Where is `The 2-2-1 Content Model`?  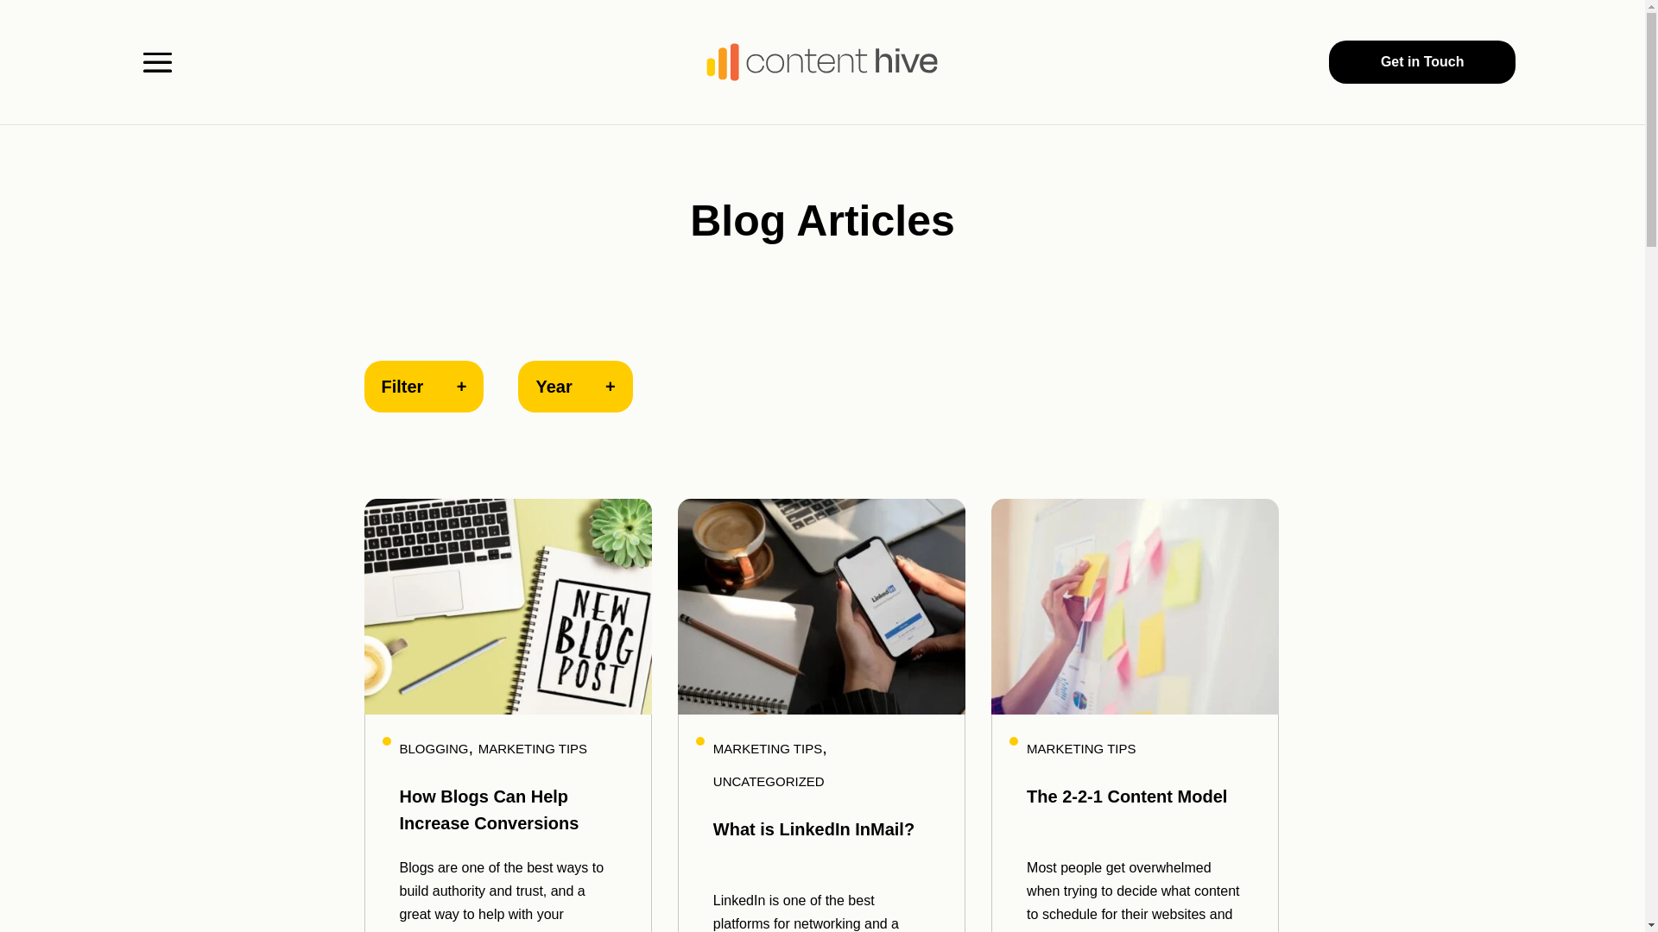 The 2-2-1 Content Model is located at coordinates (1127, 797).